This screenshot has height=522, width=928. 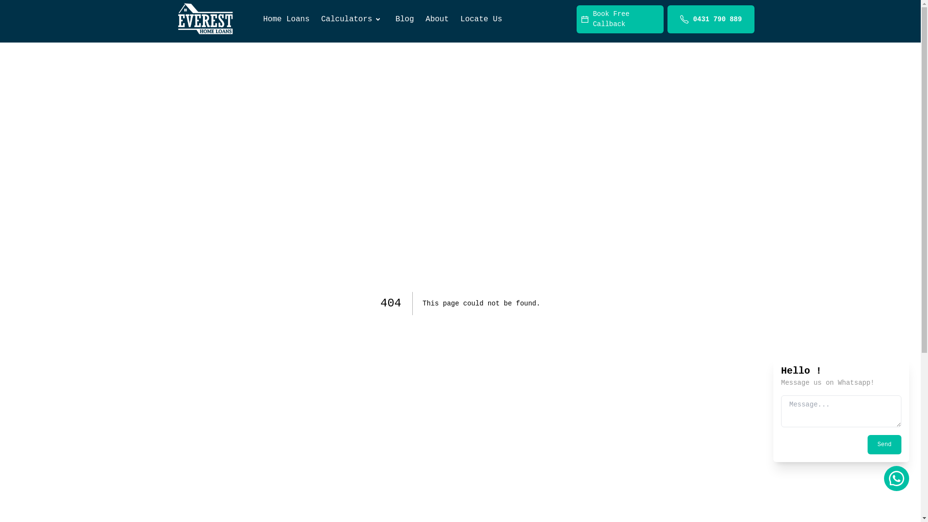 What do you see at coordinates (620, 19) in the screenshot?
I see `Book Free Callback` at bounding box center [620, 19].